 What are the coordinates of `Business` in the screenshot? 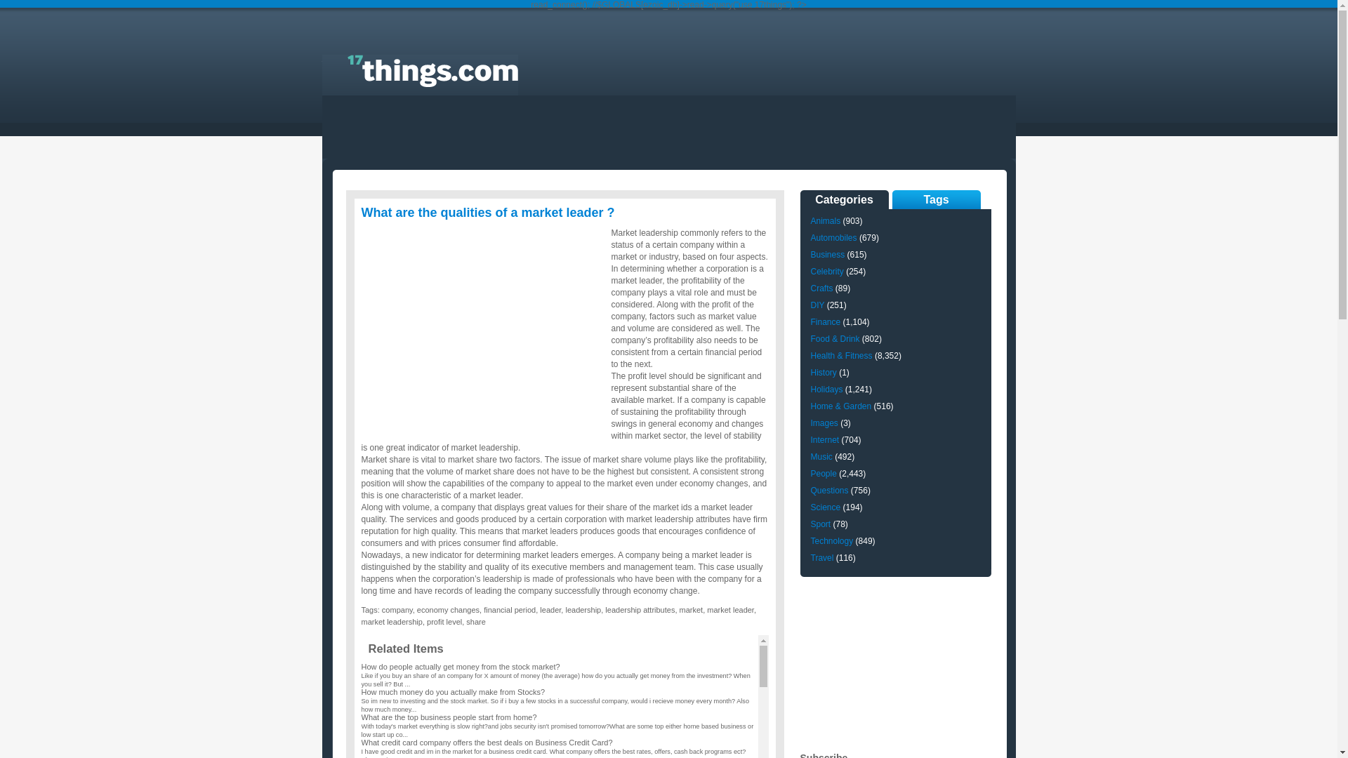 It's located at (827, 255).